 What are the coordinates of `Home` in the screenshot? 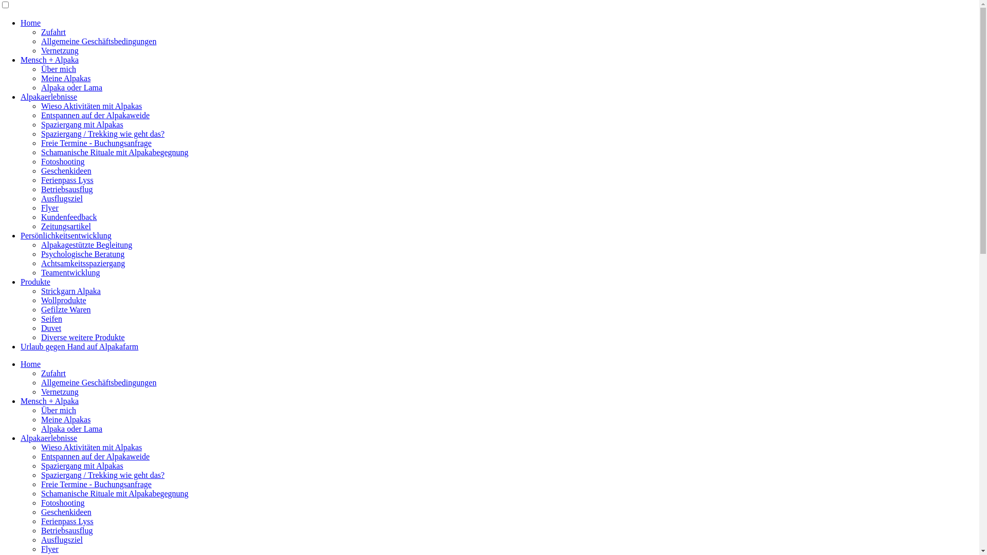 It's located at (31, 364).